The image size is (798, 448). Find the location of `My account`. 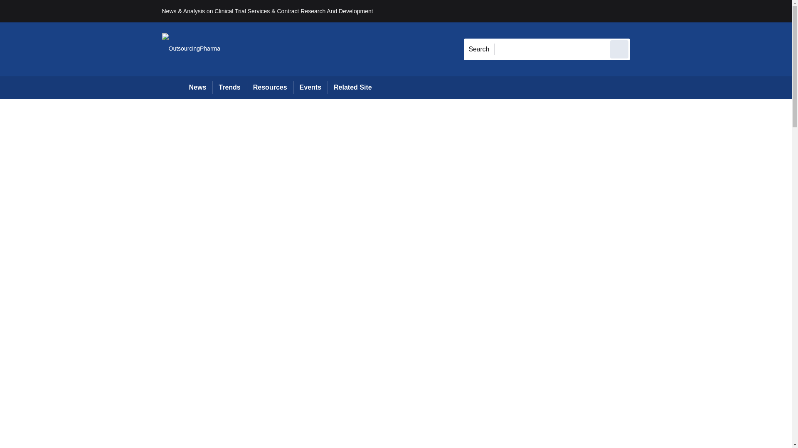

My account is located at coordinates (689, 11).